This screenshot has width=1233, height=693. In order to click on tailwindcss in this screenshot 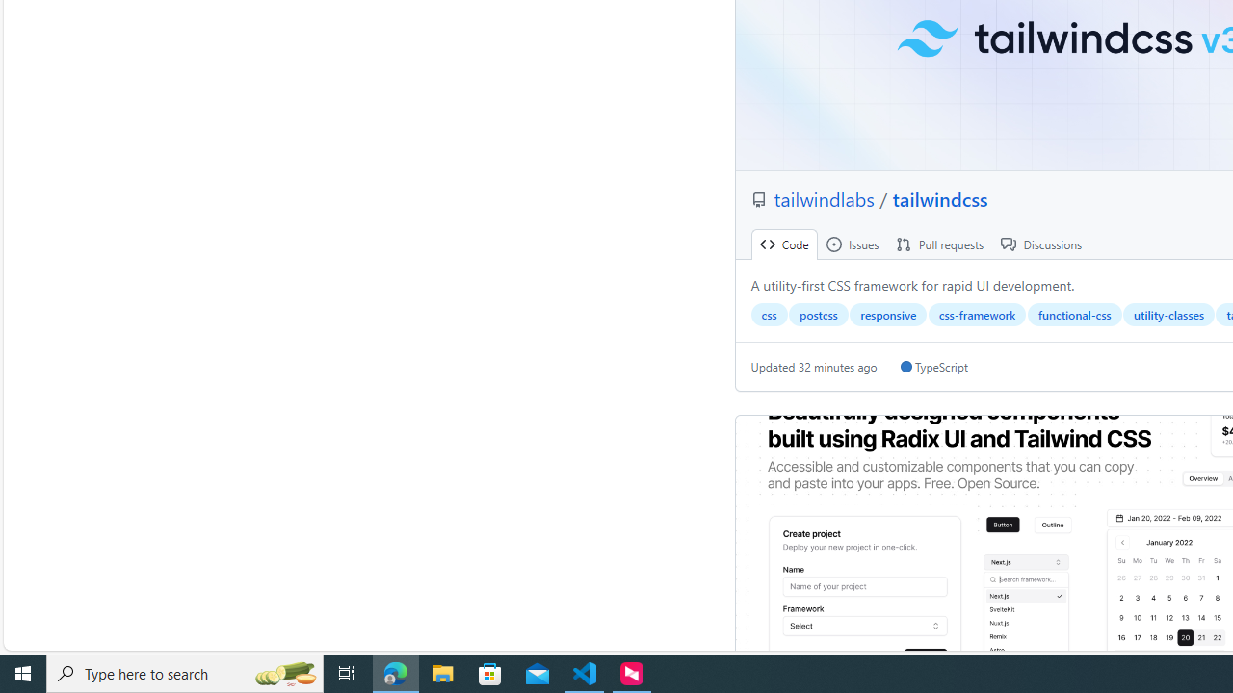, I will do `click(940, 198)`.